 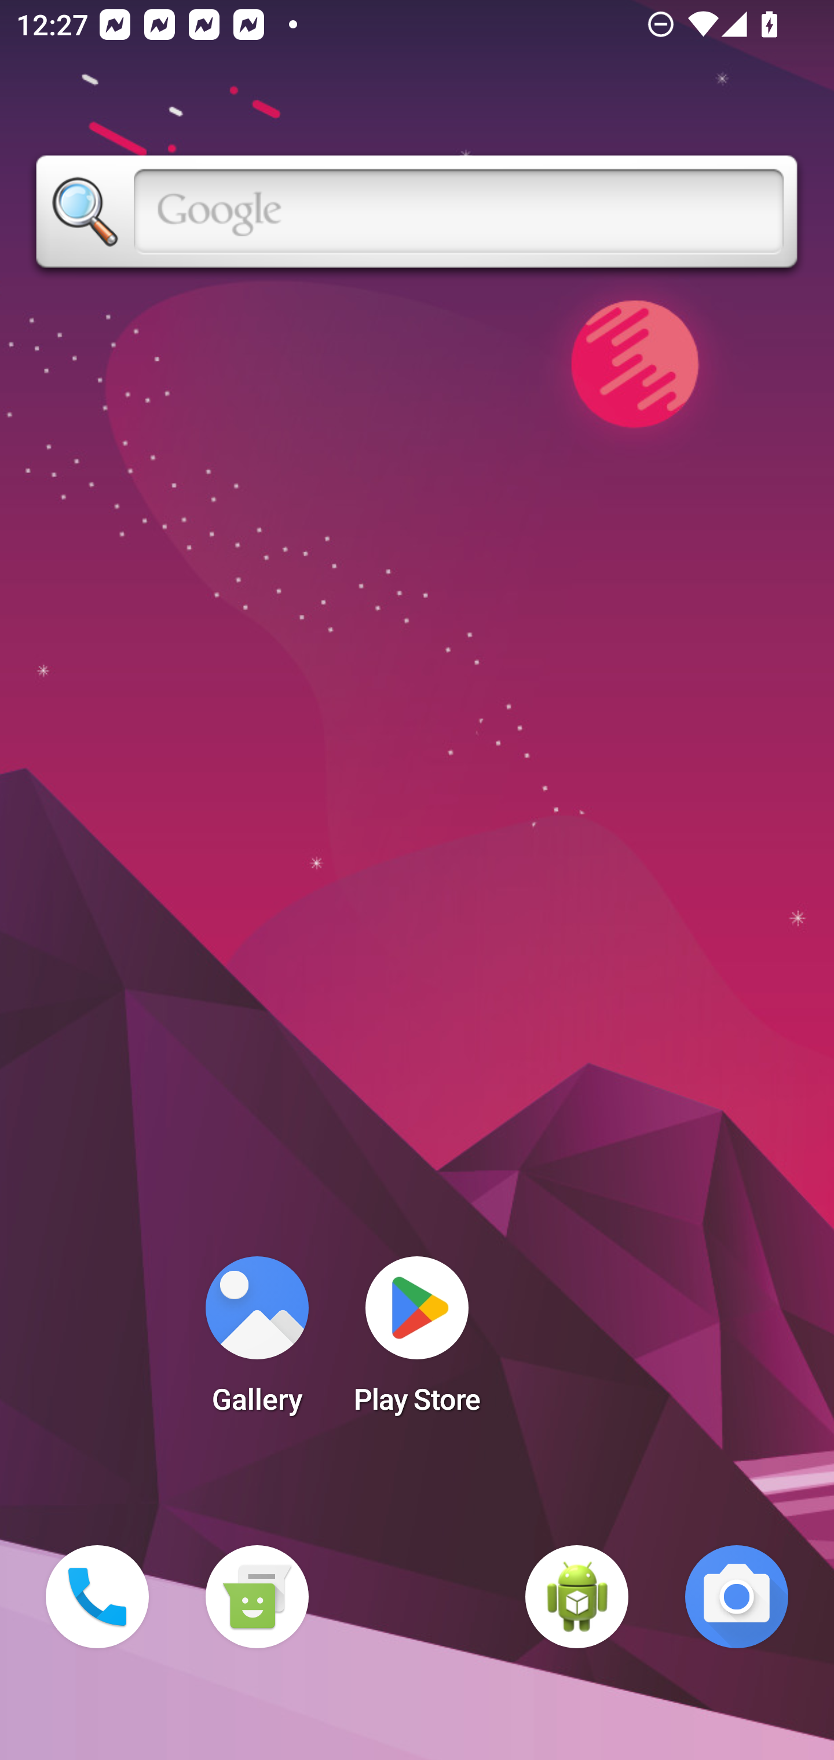 I want to click on Messaging, so click(x=257, y=1597).